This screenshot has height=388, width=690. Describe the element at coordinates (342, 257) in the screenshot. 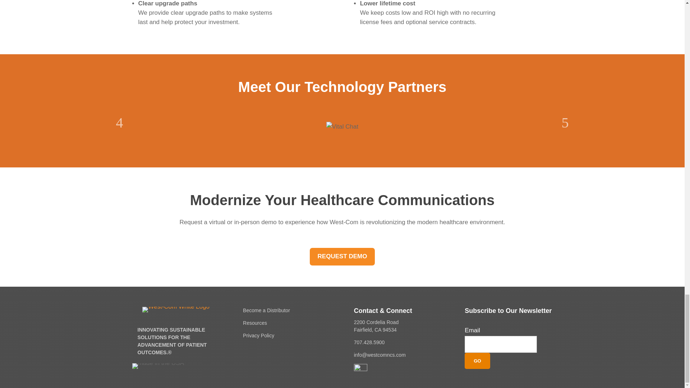

I see `REQUEST DEMO` at that location.